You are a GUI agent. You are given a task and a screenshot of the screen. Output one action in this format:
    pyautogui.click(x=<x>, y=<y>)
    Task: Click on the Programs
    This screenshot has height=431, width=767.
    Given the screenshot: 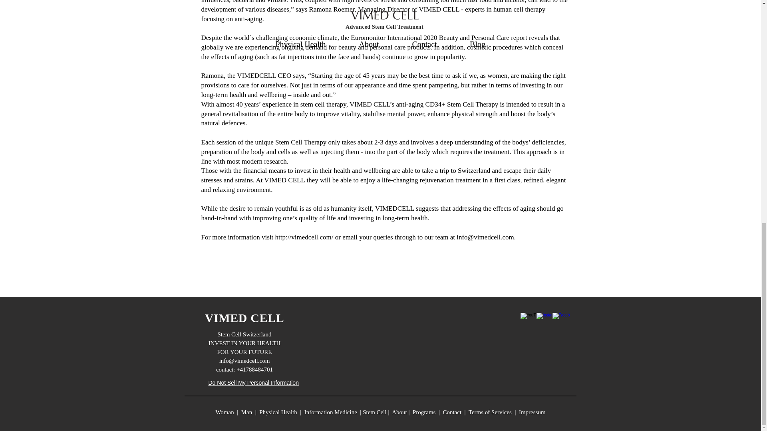 What is the action you would take?
    pyautogui.click(x=424, y=412)
    